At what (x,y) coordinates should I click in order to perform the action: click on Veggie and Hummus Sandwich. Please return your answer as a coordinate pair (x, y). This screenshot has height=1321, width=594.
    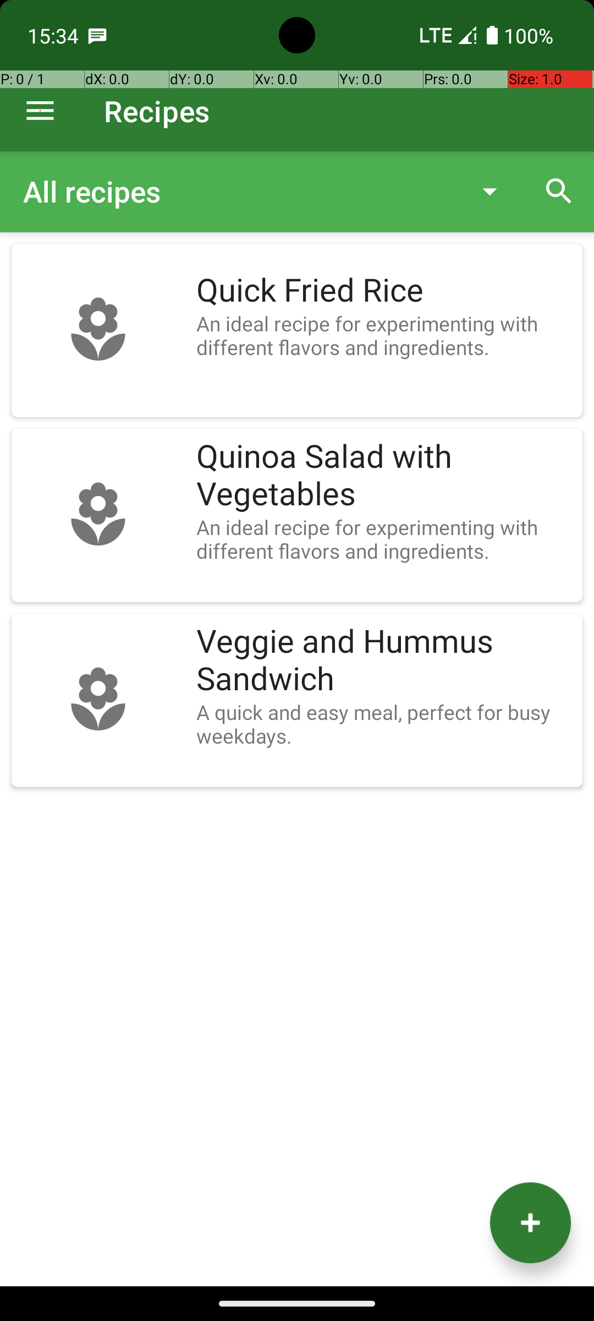
    Looking at the image, I should click on (384, 660).